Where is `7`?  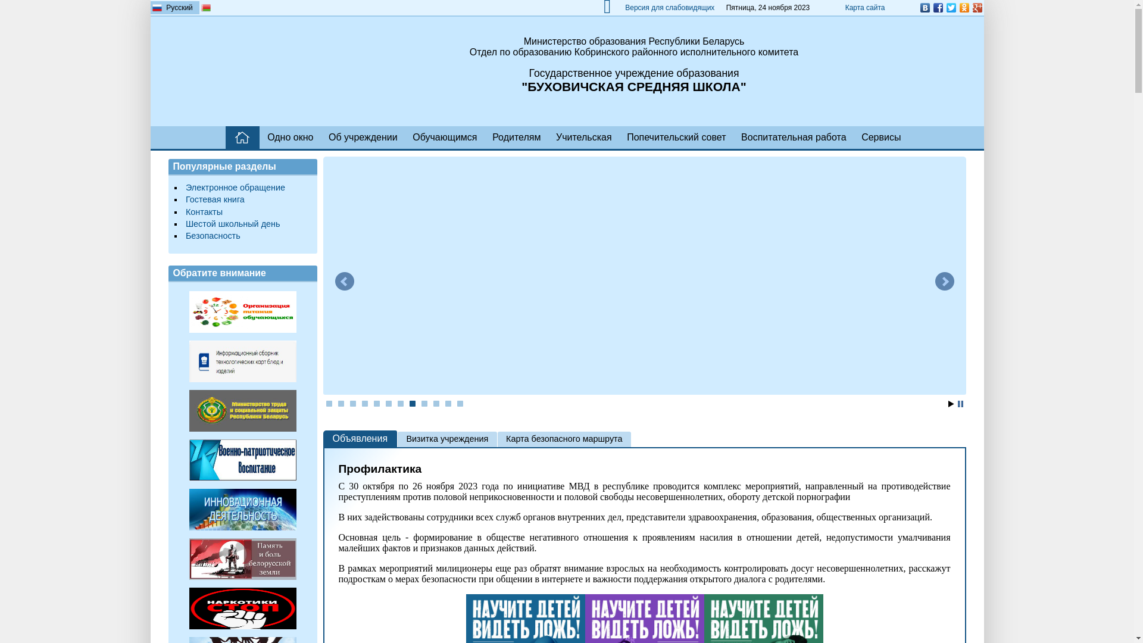
7 is located at coordinates (401, 404).